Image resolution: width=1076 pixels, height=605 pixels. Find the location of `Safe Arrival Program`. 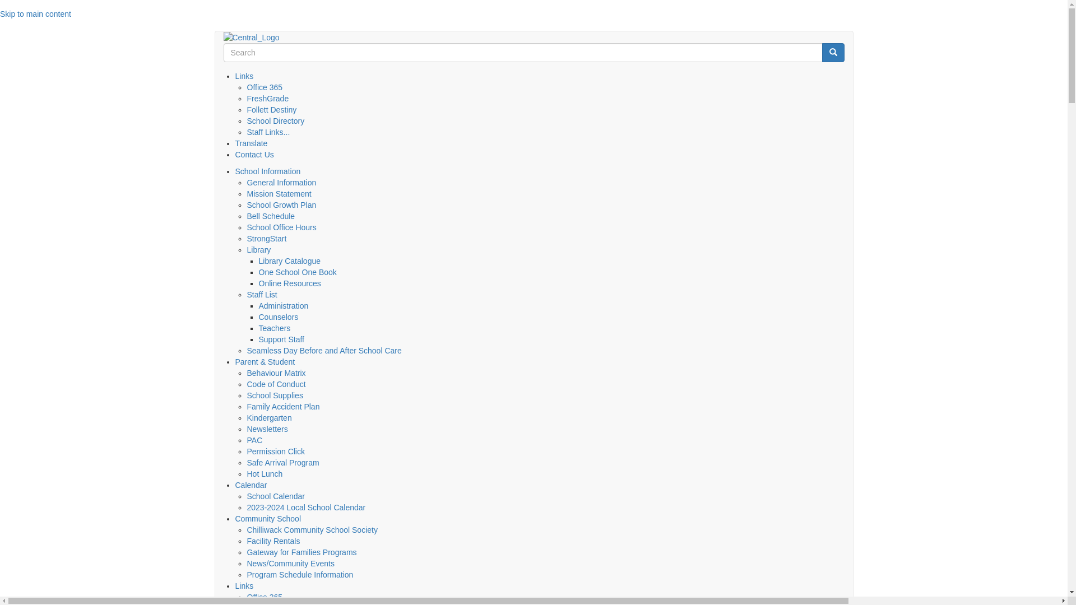

Safe Arrival Program is located at coordinates (282, 463).